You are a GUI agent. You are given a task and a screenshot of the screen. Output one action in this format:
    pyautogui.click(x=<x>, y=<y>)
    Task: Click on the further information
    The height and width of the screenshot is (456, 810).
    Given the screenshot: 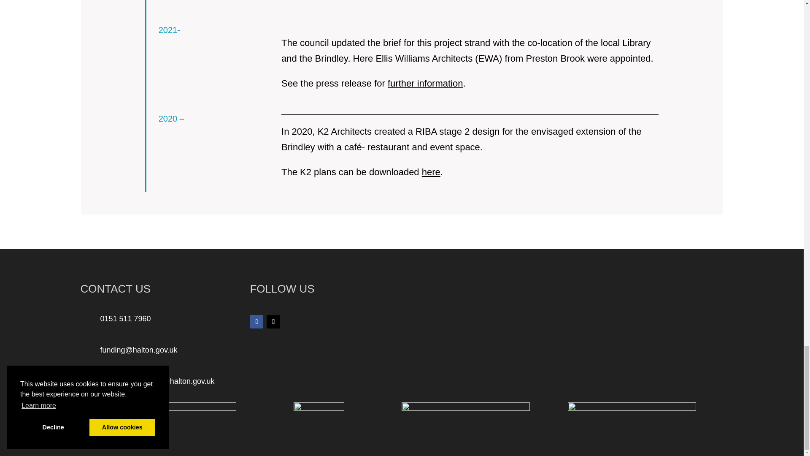 What is the action you would take?
    pyautogui.click(x=425, y=83)
    